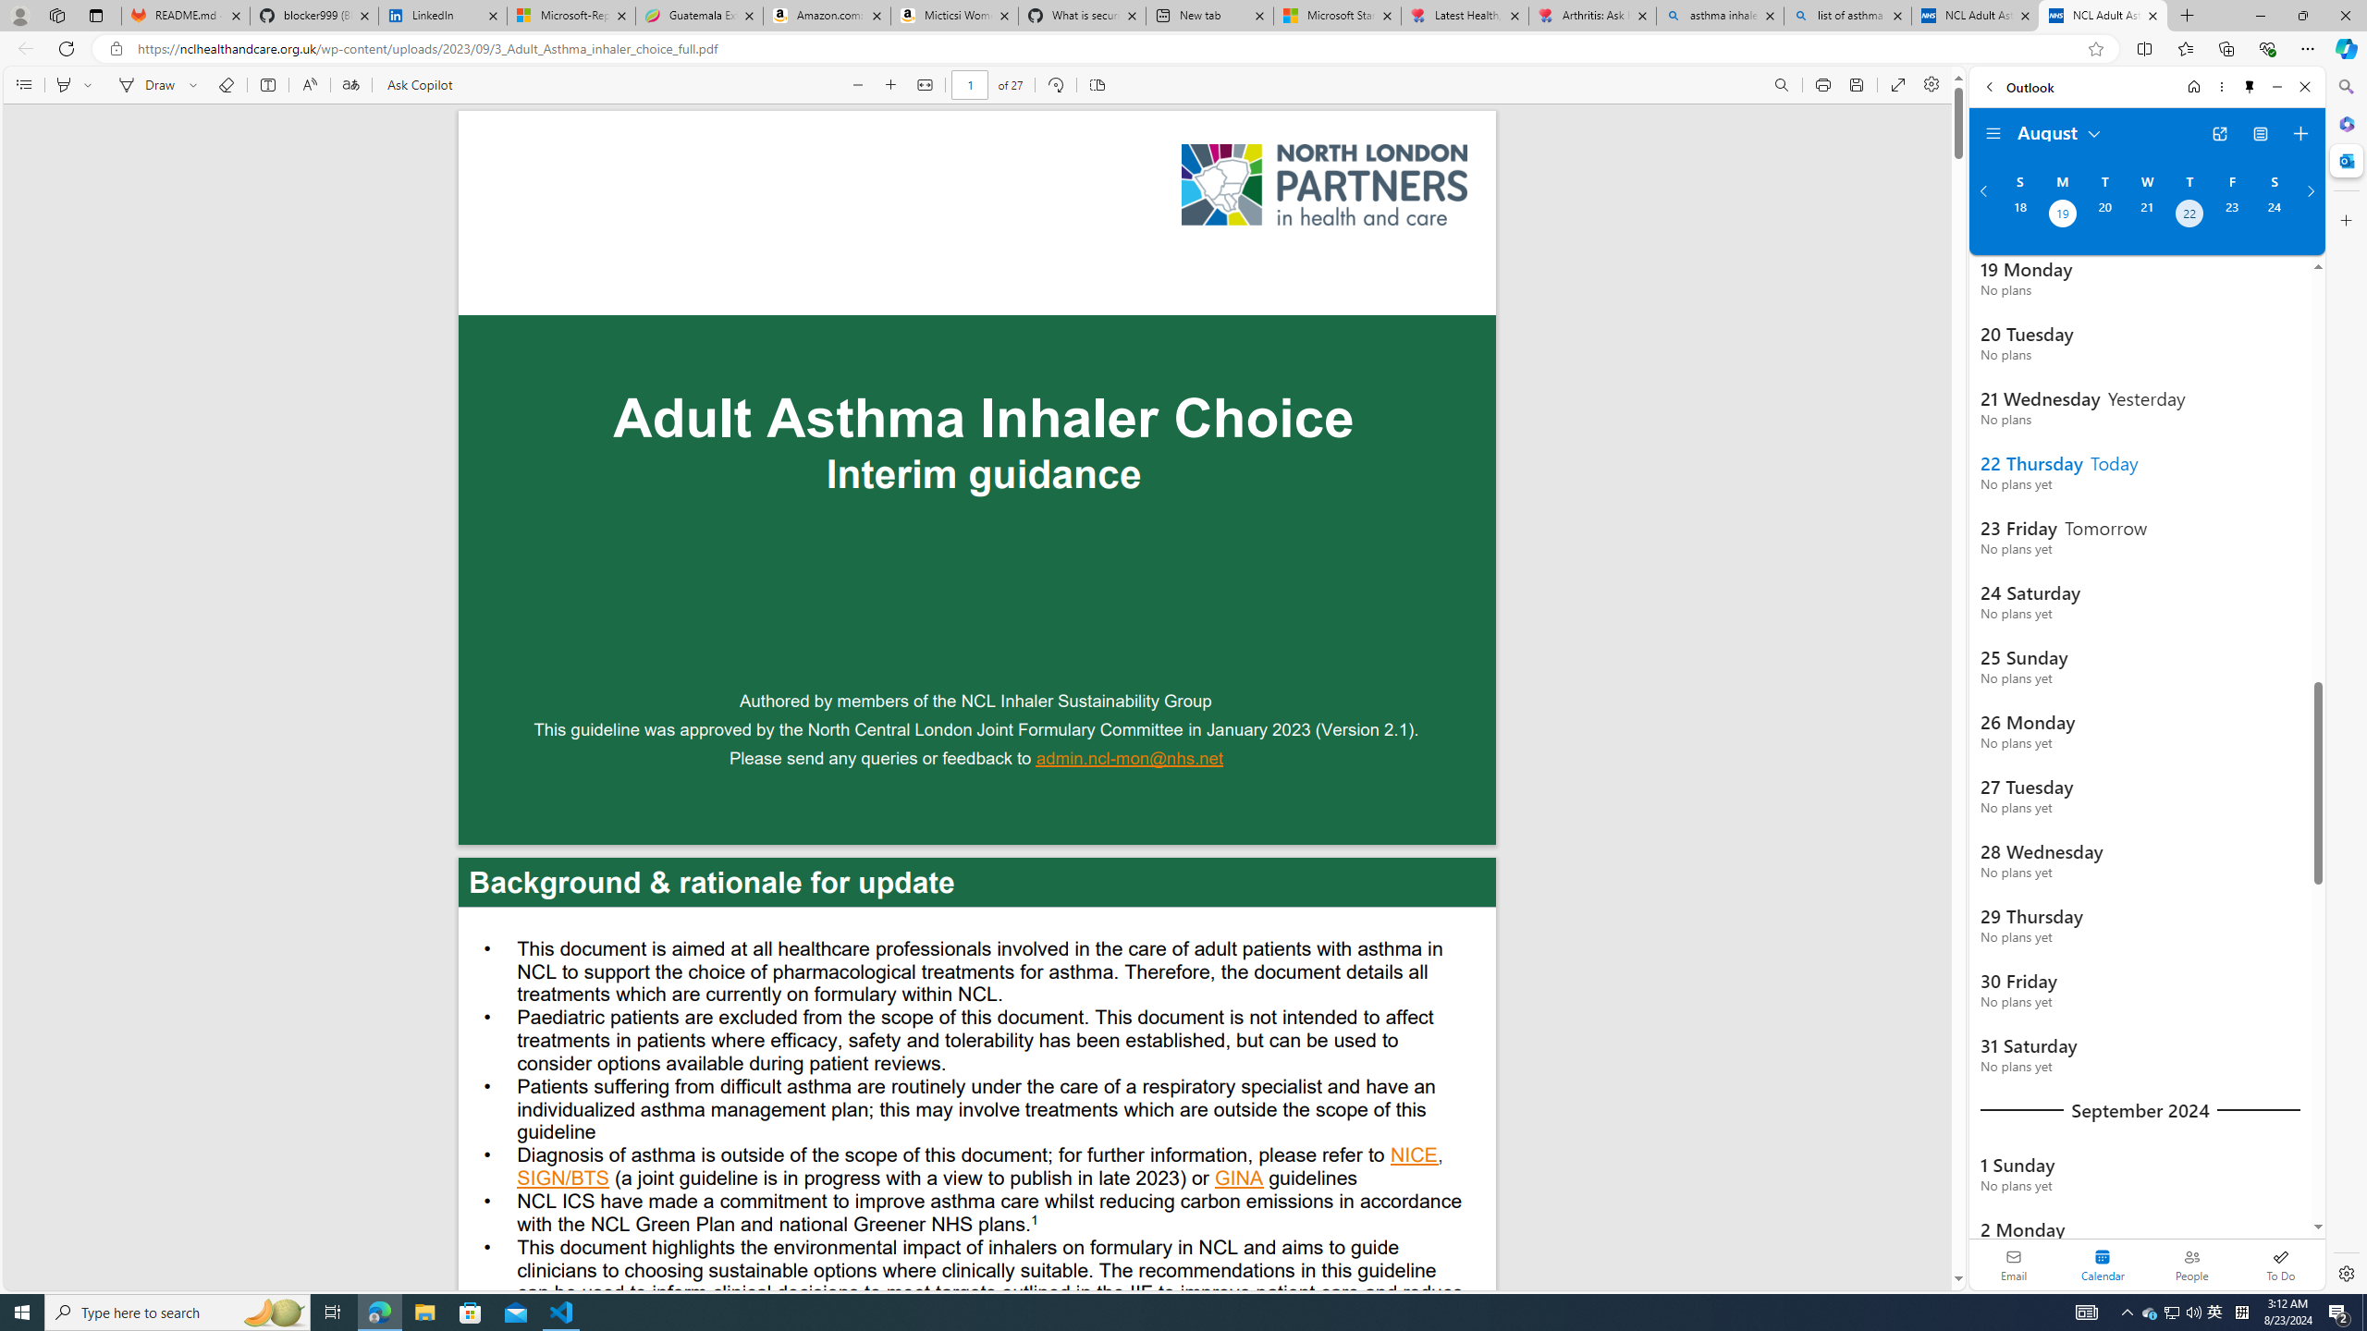  Describe the element at coordinates (63, 85) in the screenshot. I see `Highlight` at that location.